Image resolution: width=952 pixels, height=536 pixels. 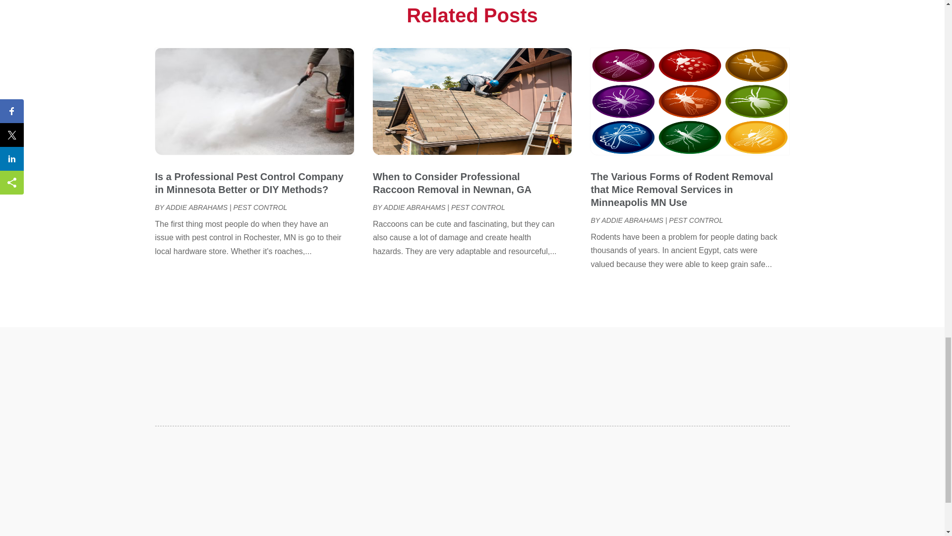 What do you see at coordinates (632, 4) in the screenshot?
I see `Custom Home Builder` at bounding box center [632, 4].